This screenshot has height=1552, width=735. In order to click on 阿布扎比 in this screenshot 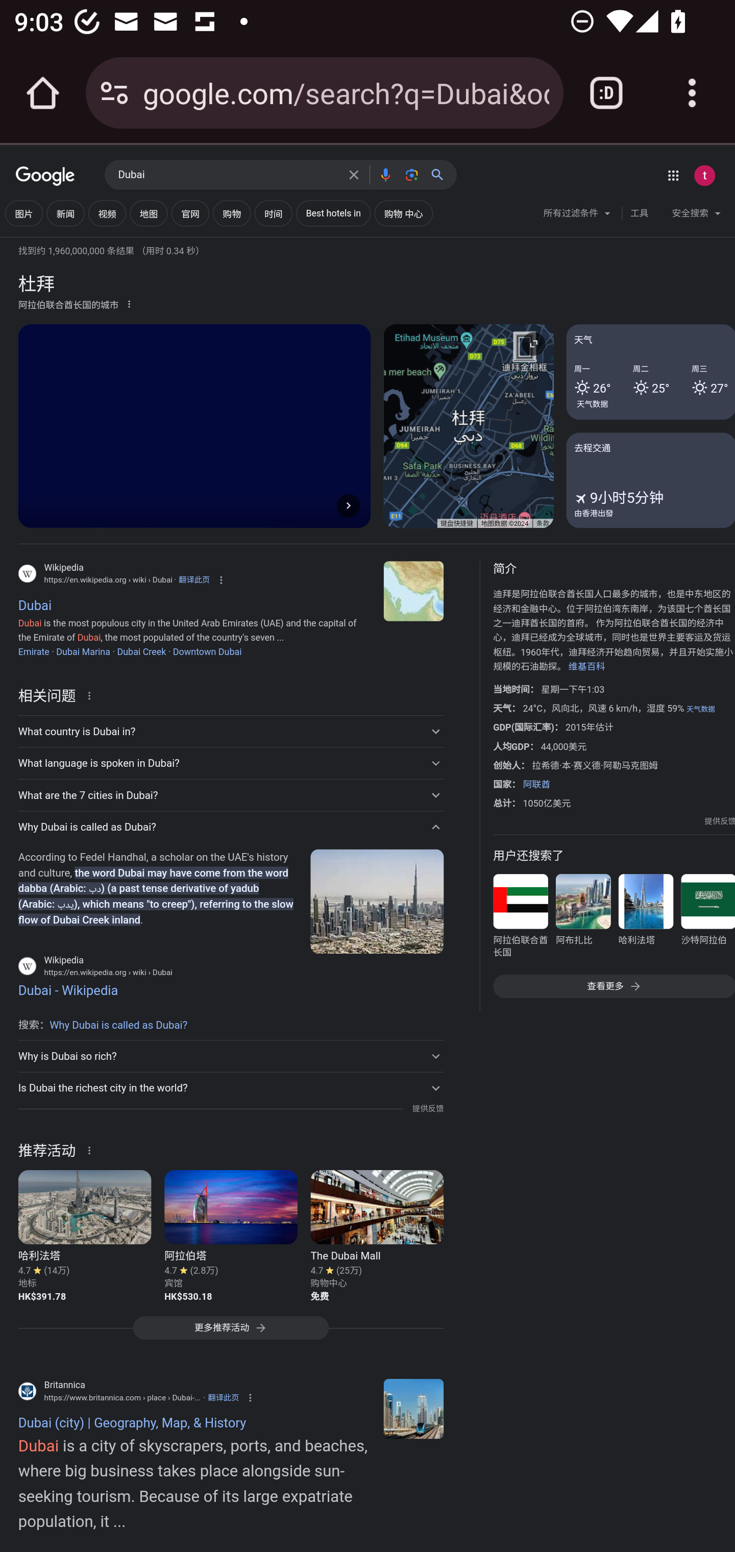, I will do `click(583, 918)`.